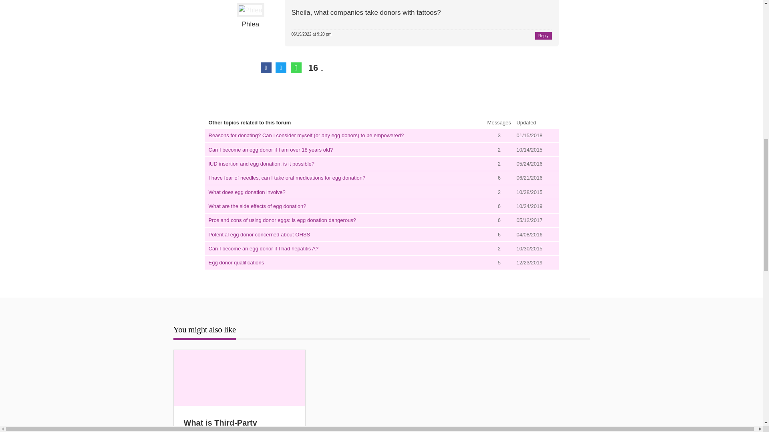  What do you see at coordinates (280, 67) in the screenshot?
I see `Share in Twitter` at bounding box center [280, 67].